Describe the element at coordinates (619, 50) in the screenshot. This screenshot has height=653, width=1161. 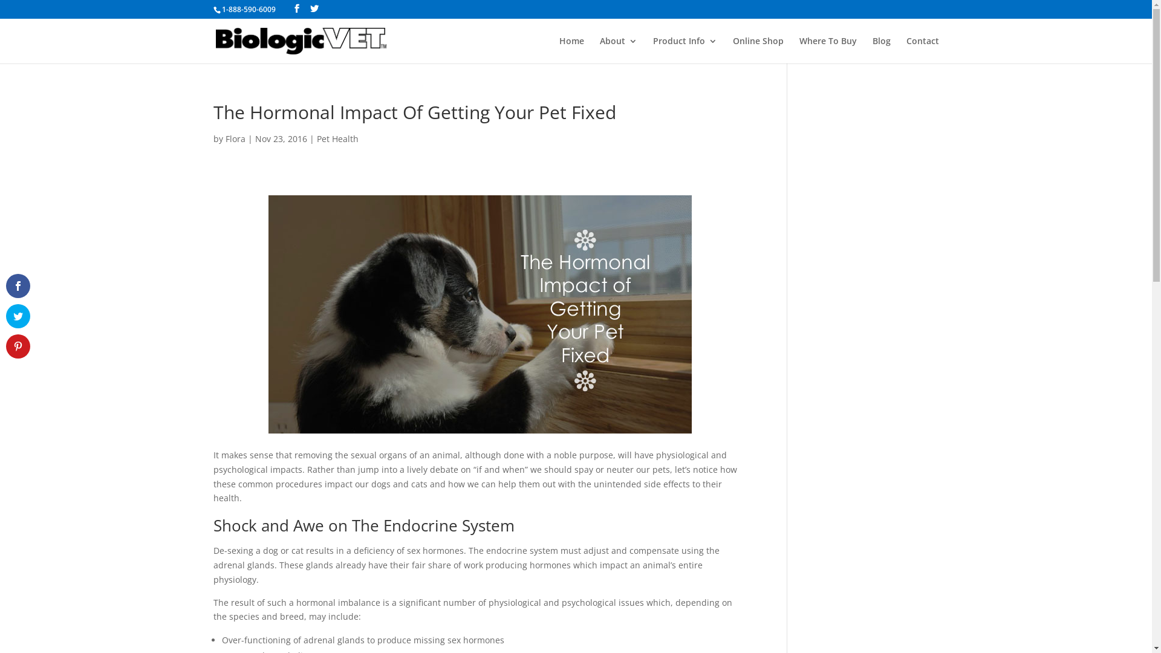
I see `About` at that location.